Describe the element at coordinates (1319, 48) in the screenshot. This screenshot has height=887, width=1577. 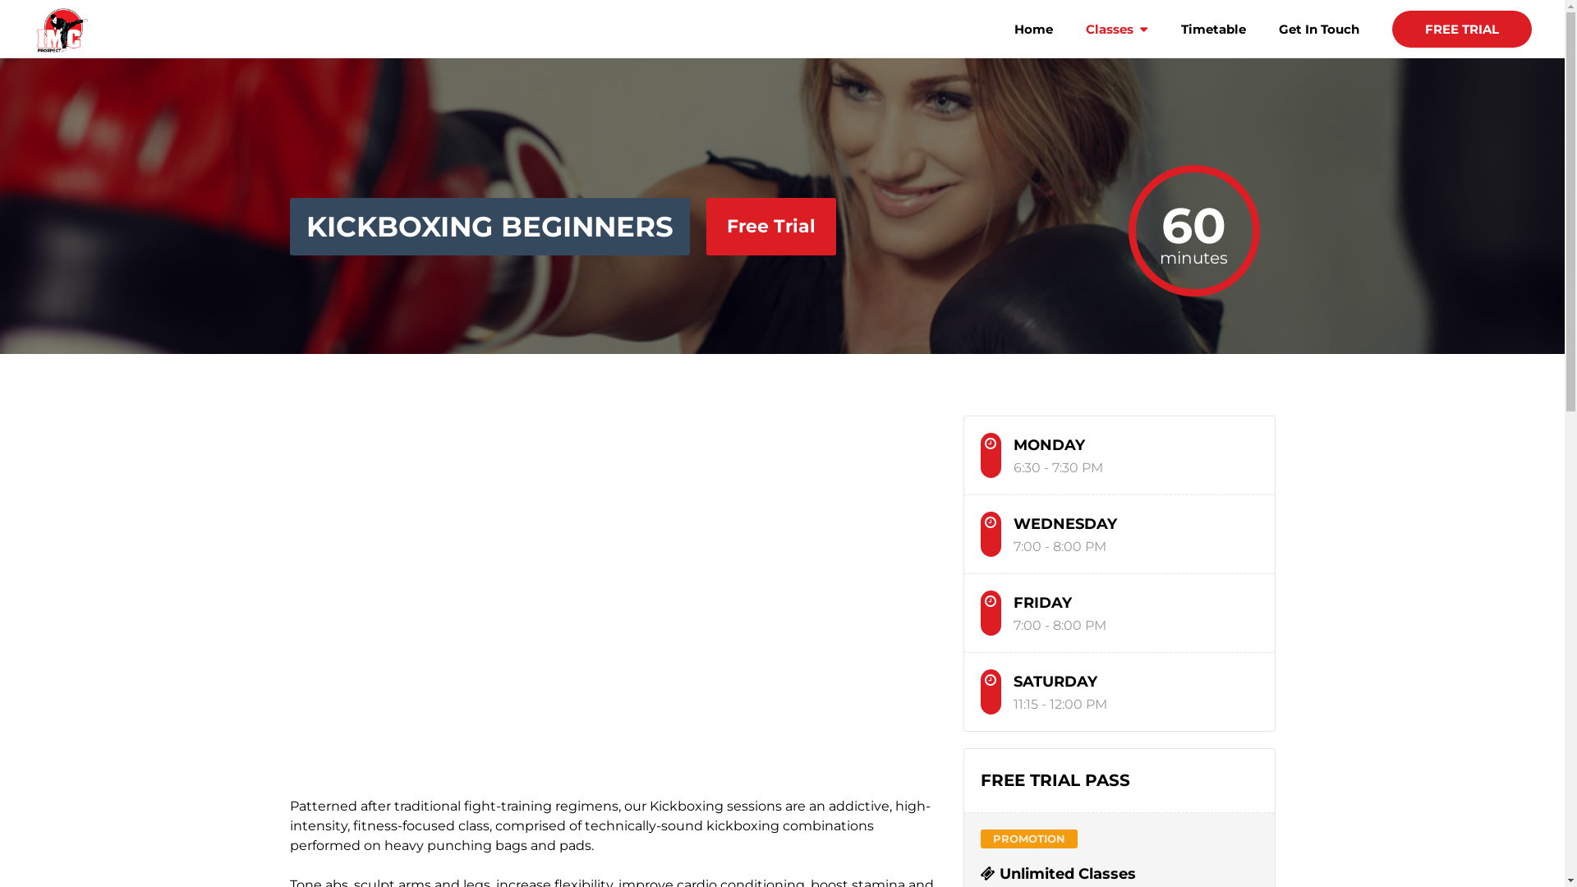
I see `Get In Touch` at that location.